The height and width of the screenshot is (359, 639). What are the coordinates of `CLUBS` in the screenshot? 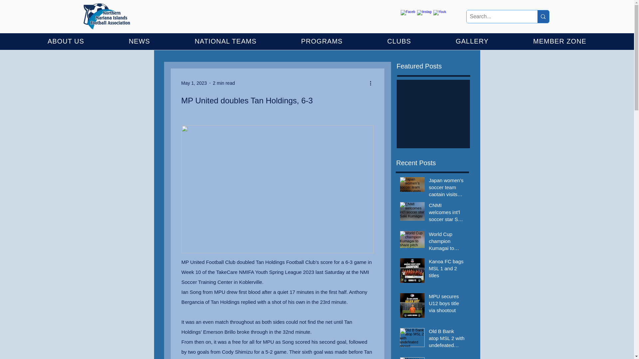 It's located at (399, 41).